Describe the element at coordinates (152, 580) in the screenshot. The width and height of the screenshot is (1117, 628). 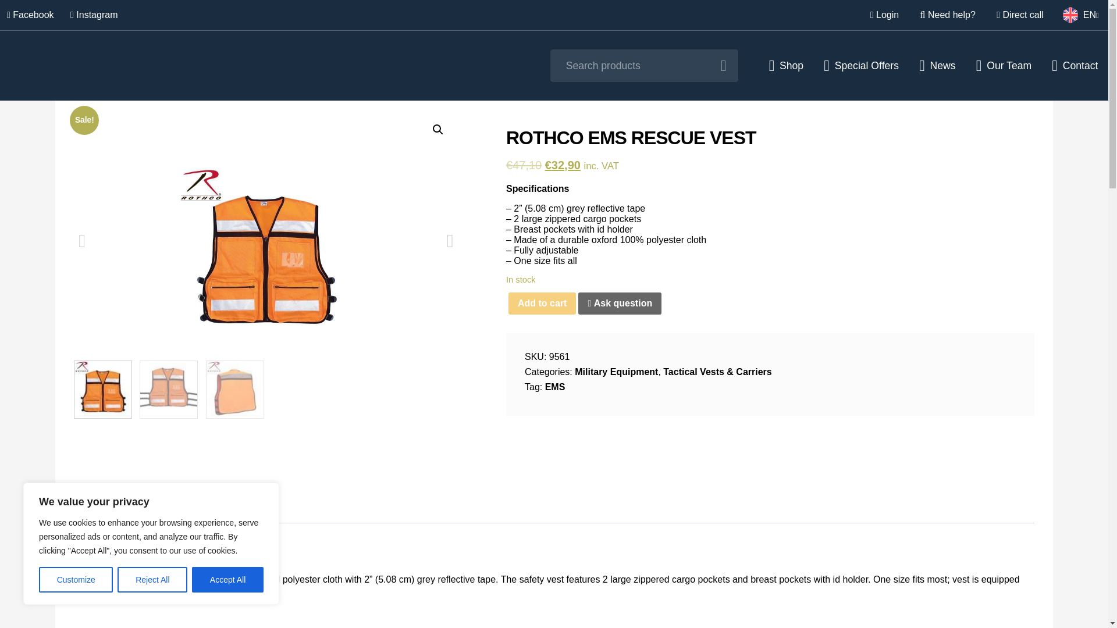
I see `Reject All` at that location.